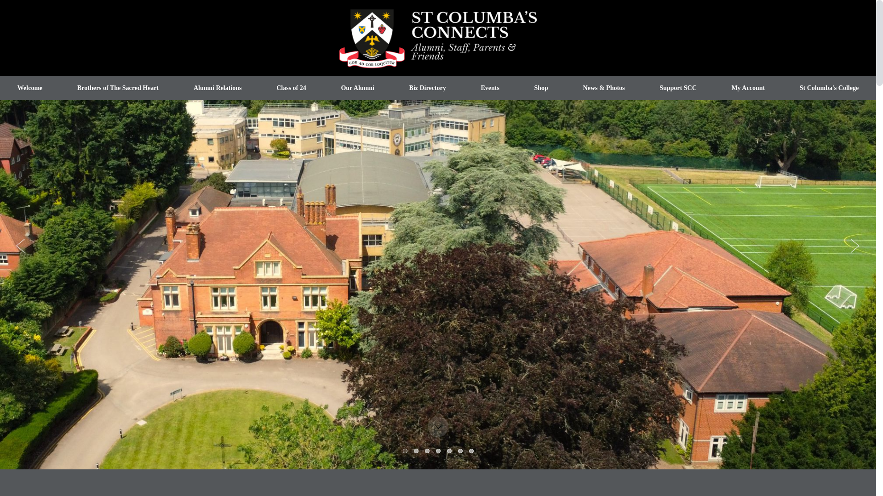 This screenshot has width=883, height=496. Describe the element at coordinates (291, 88) in the screenshot. I see `Class of 24` at that location.